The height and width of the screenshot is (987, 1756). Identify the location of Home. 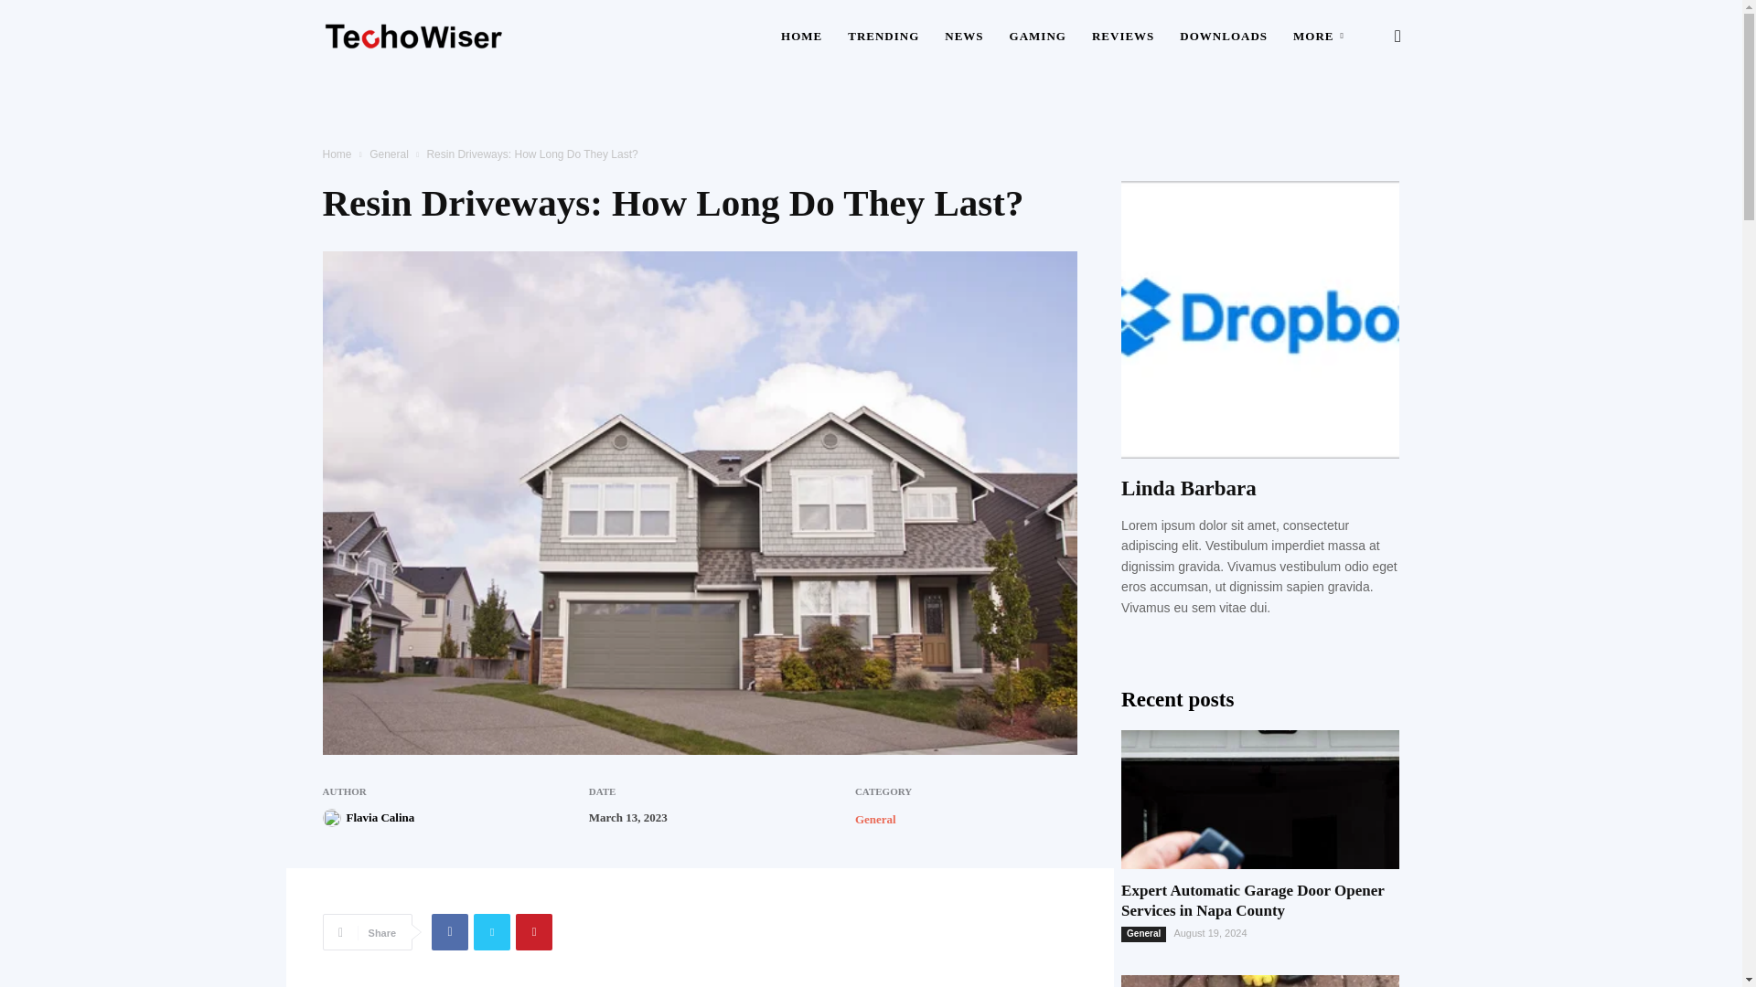
(337, 154).